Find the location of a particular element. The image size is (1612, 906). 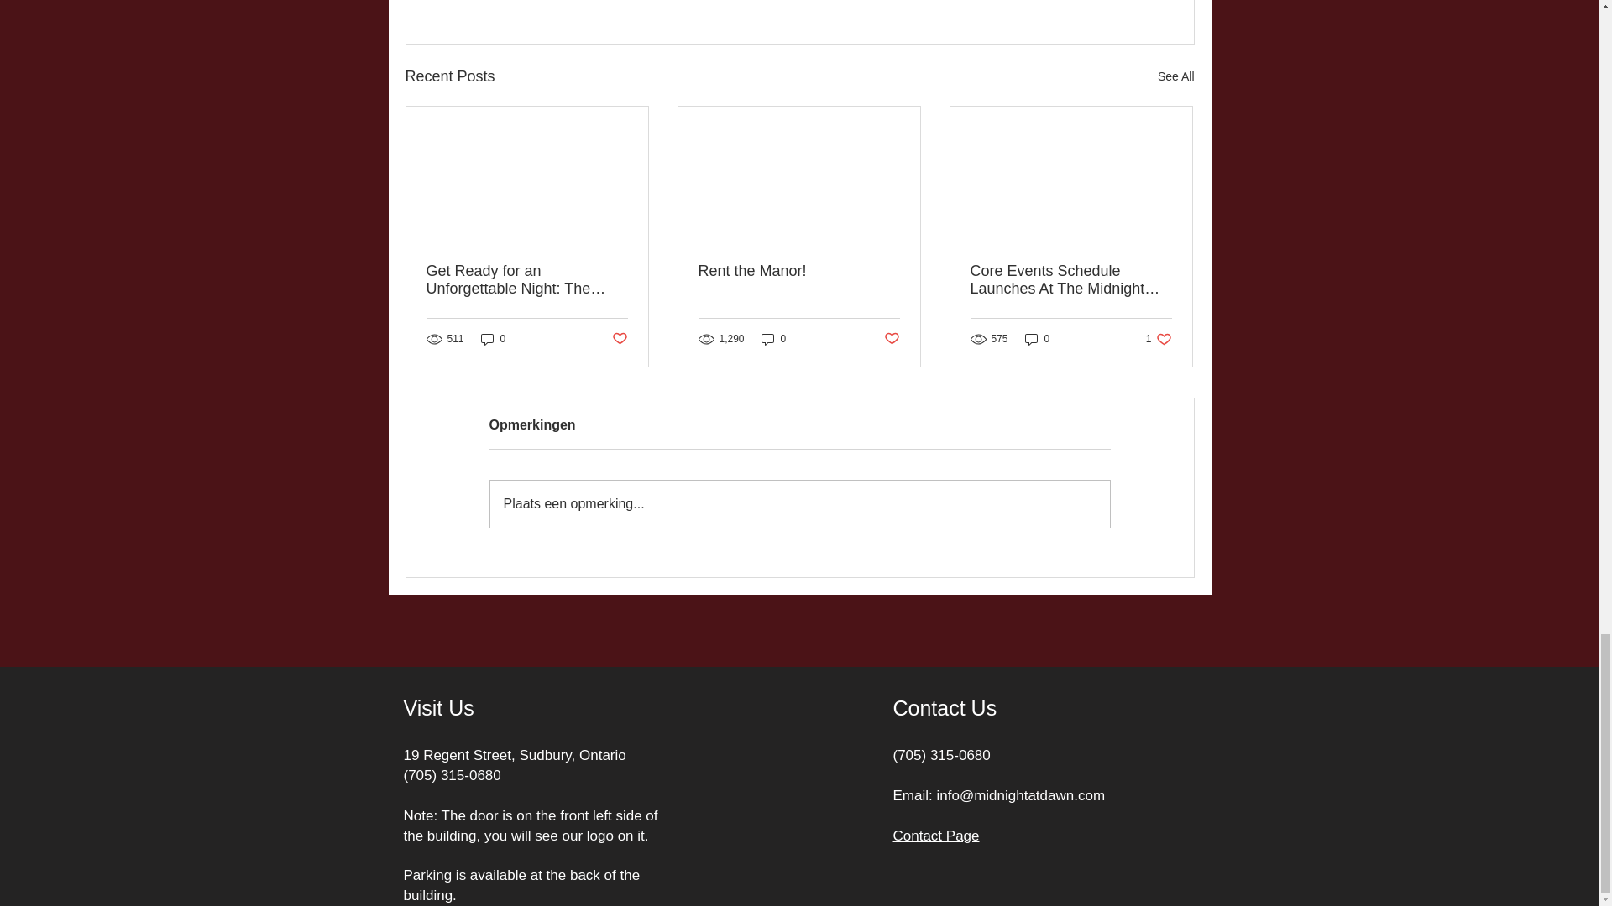

Post not marked as liked is located at coordinates (1175, 75).